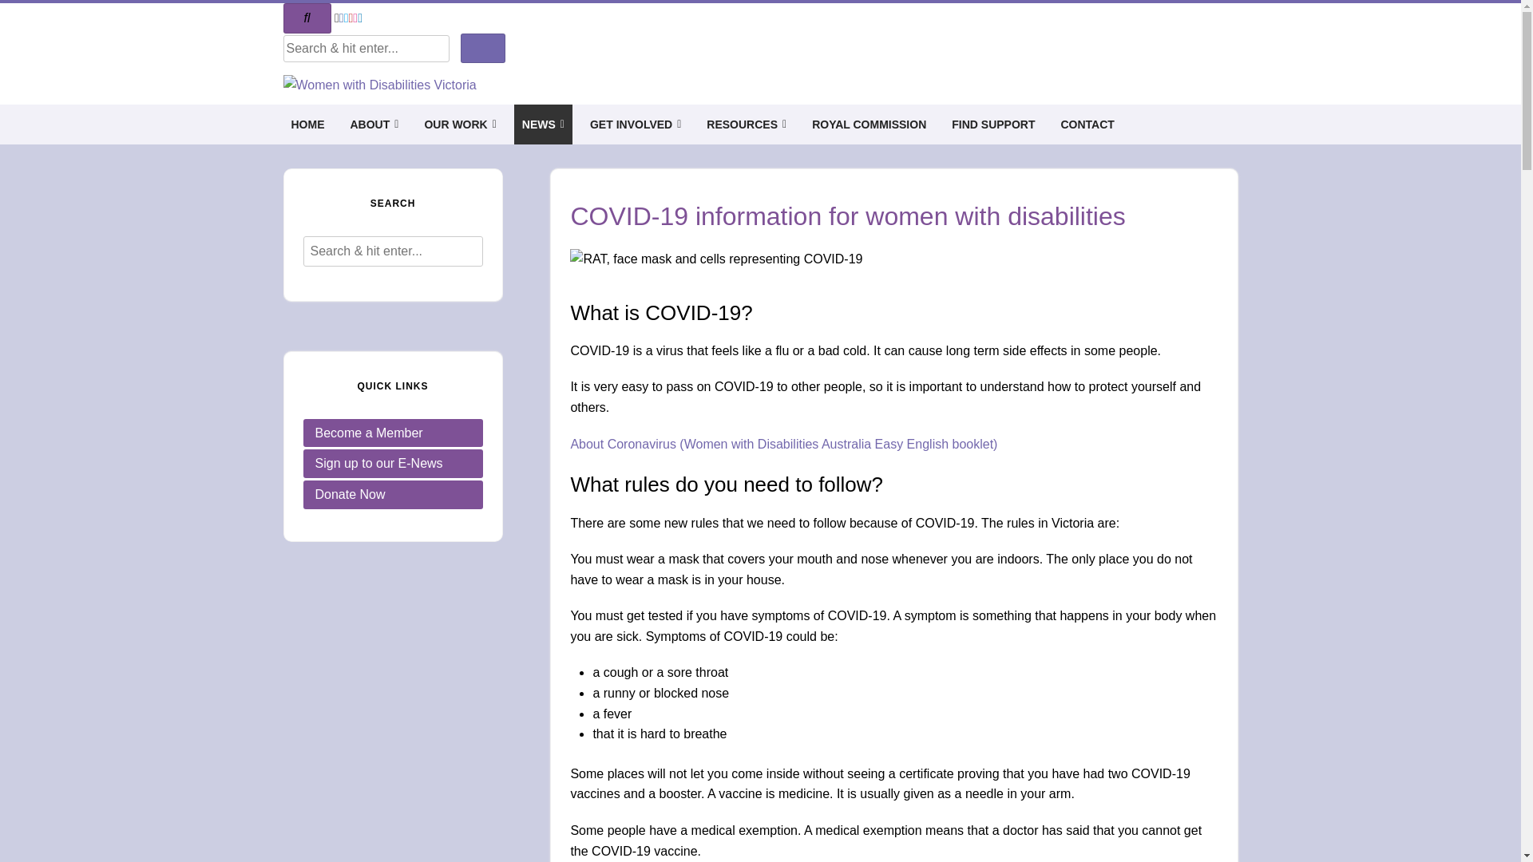 The image size is (1533, 862). Describe the element at coordinates (347, 18) in the screenshot. I see `Follow Us on Twitter` at that location.